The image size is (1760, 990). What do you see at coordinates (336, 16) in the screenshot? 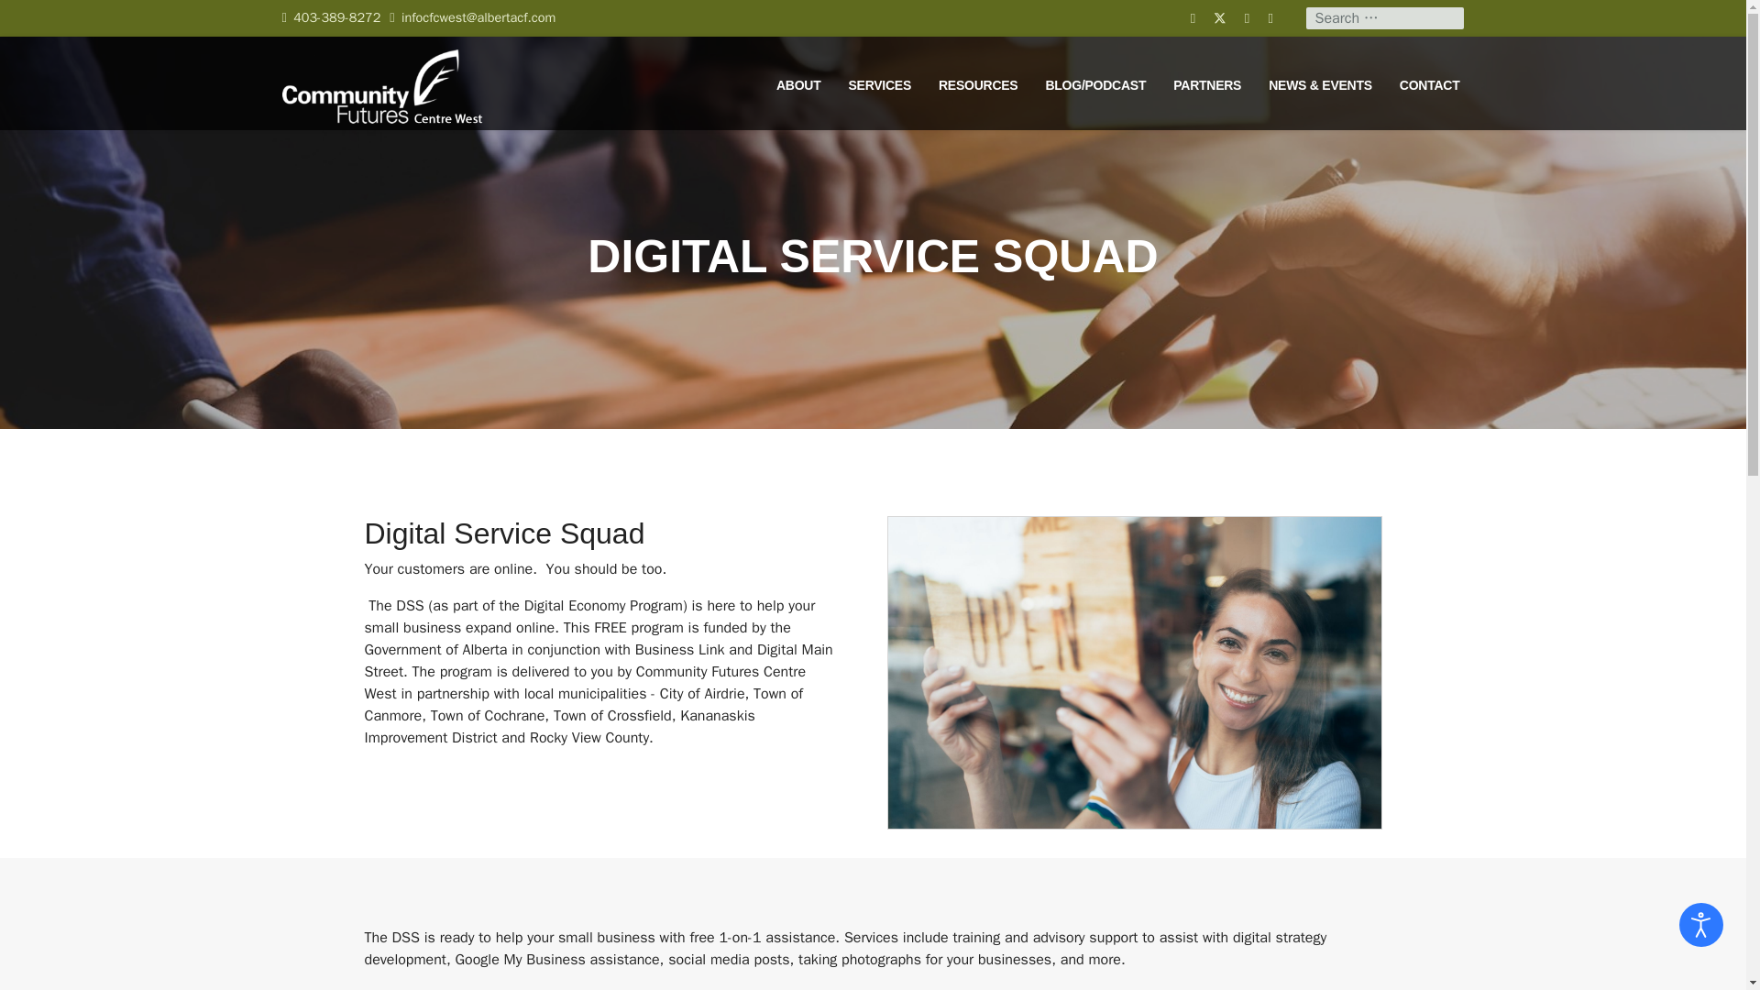
I see `403-389-8272` at bounding box center [336, 16].